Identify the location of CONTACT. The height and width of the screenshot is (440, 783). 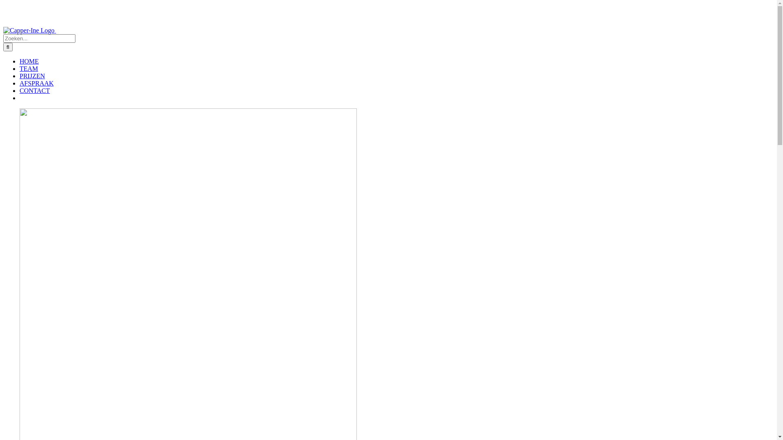
(35, 90).